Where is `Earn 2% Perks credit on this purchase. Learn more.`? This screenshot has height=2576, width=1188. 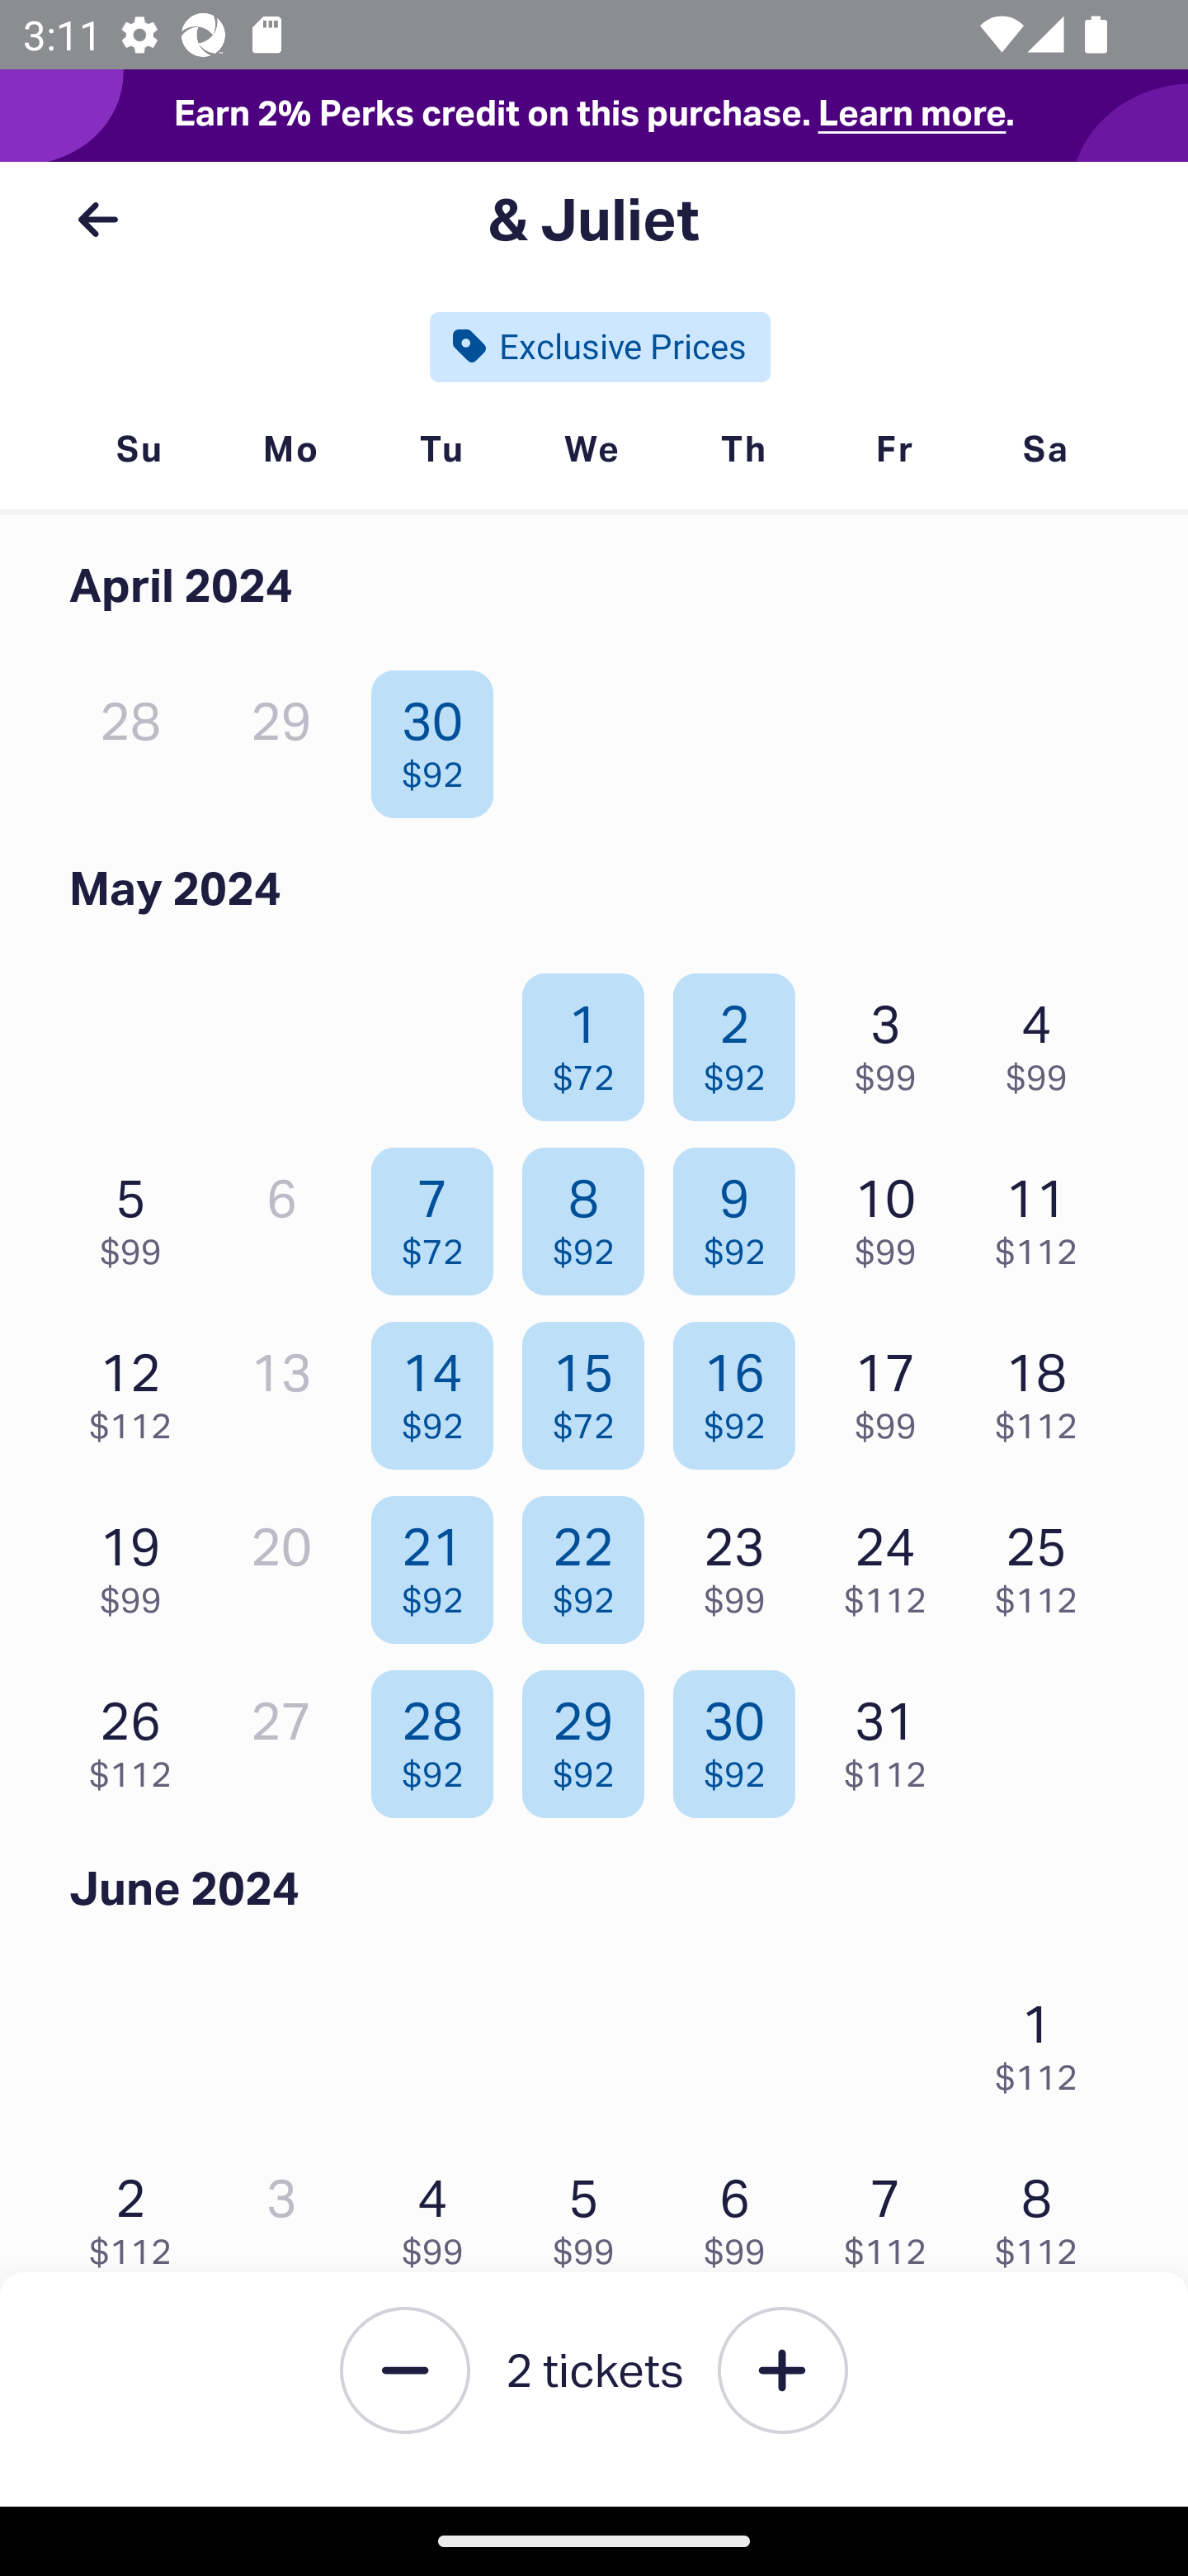
Earn 2% Perks credit on this purchase. Learn more. is located at coordinates (594, 116).